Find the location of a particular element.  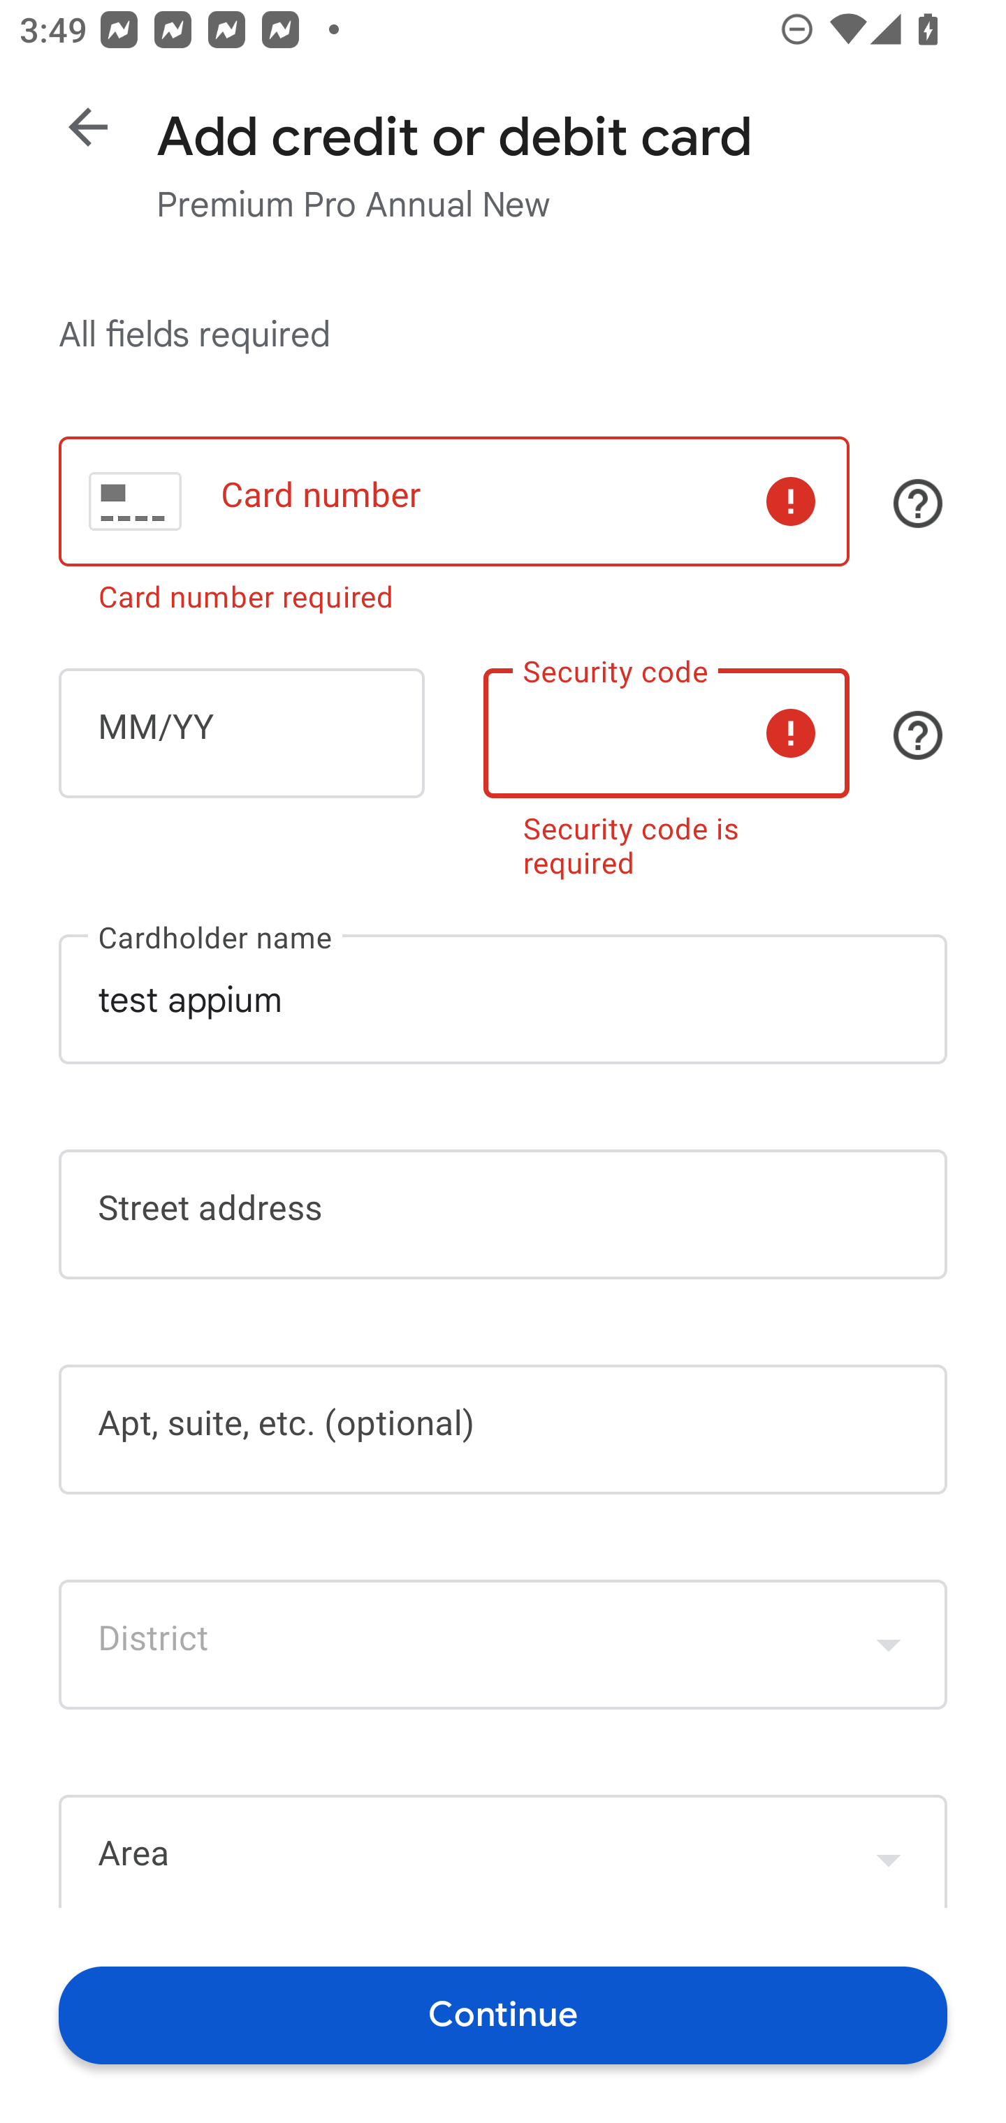

Show dropdown menu is located at coordinates (889, 1853).